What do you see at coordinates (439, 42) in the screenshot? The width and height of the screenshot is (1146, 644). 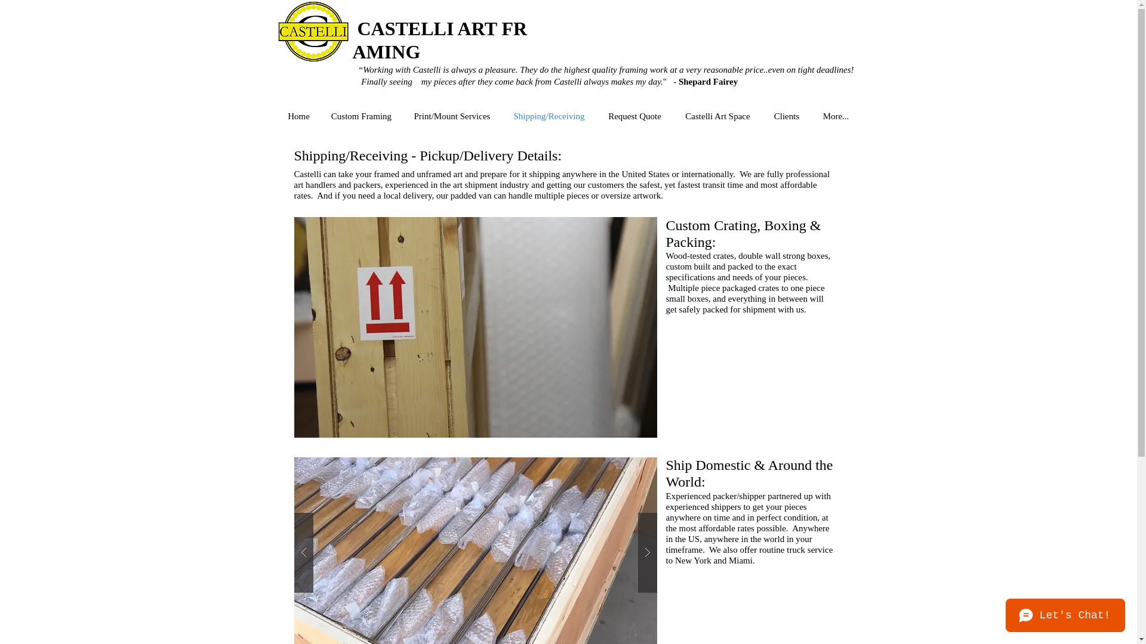 I see ` CASTELLI ART FRAMING` at bounding box center [439, 42].